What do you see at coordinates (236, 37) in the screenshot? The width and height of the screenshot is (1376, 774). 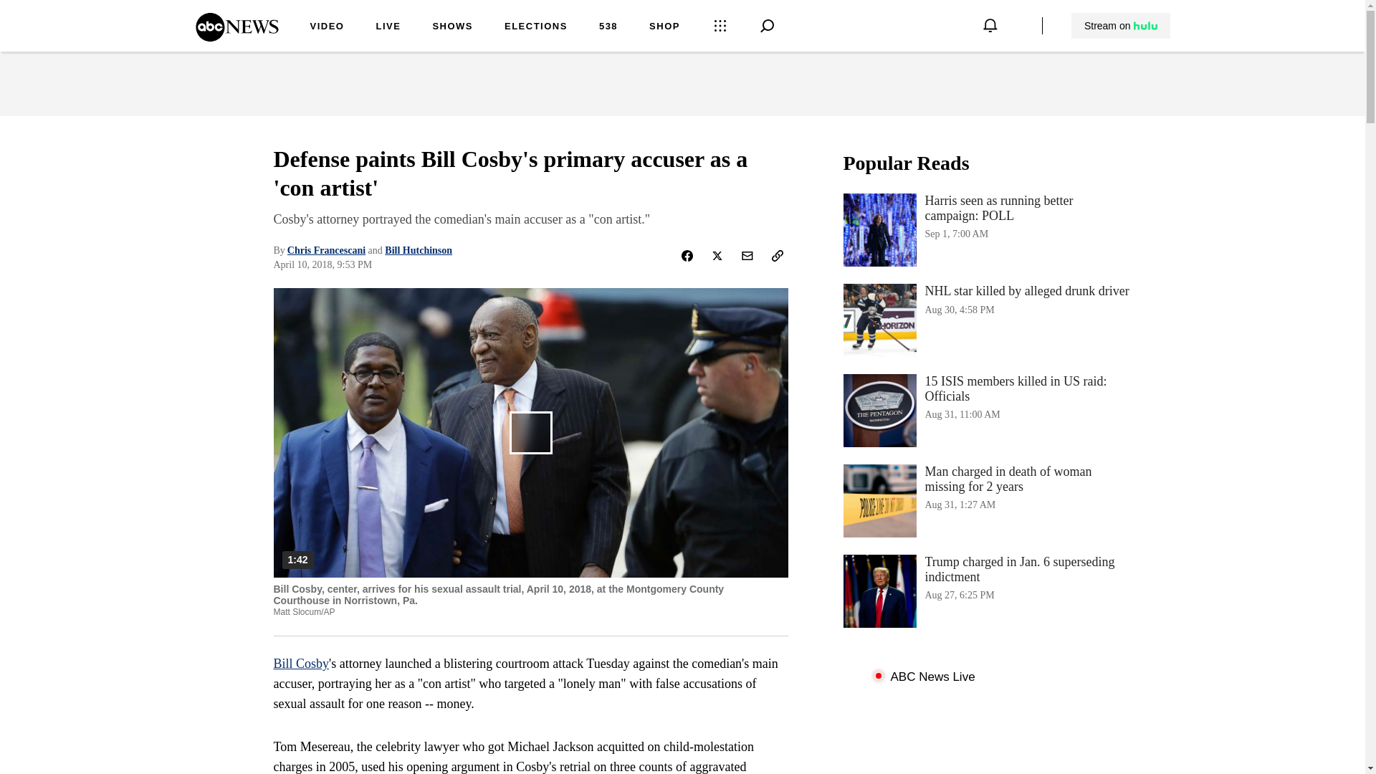 I see `ABC News` at bounding box center [236, 37].